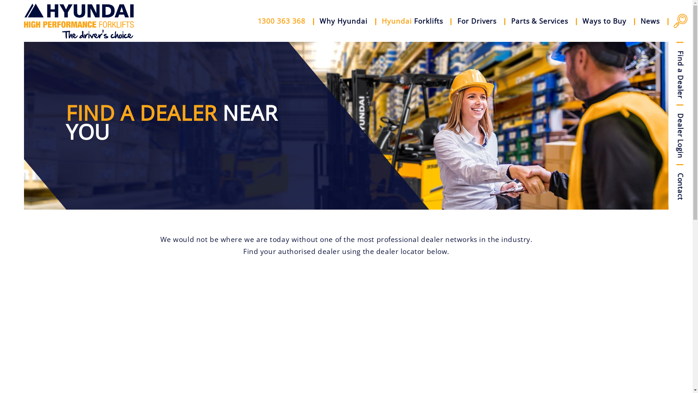 The width and height of the screenshot is (698, 393). I want to click on News, so click(650, 21).